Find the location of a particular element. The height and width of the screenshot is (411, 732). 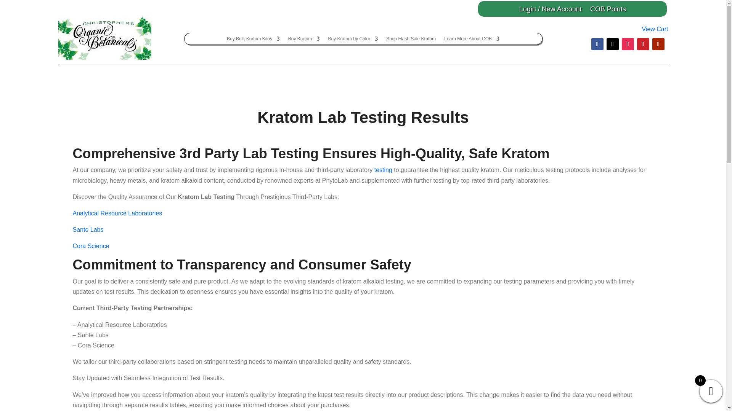

COB Points is located at coordinates (608, 10).